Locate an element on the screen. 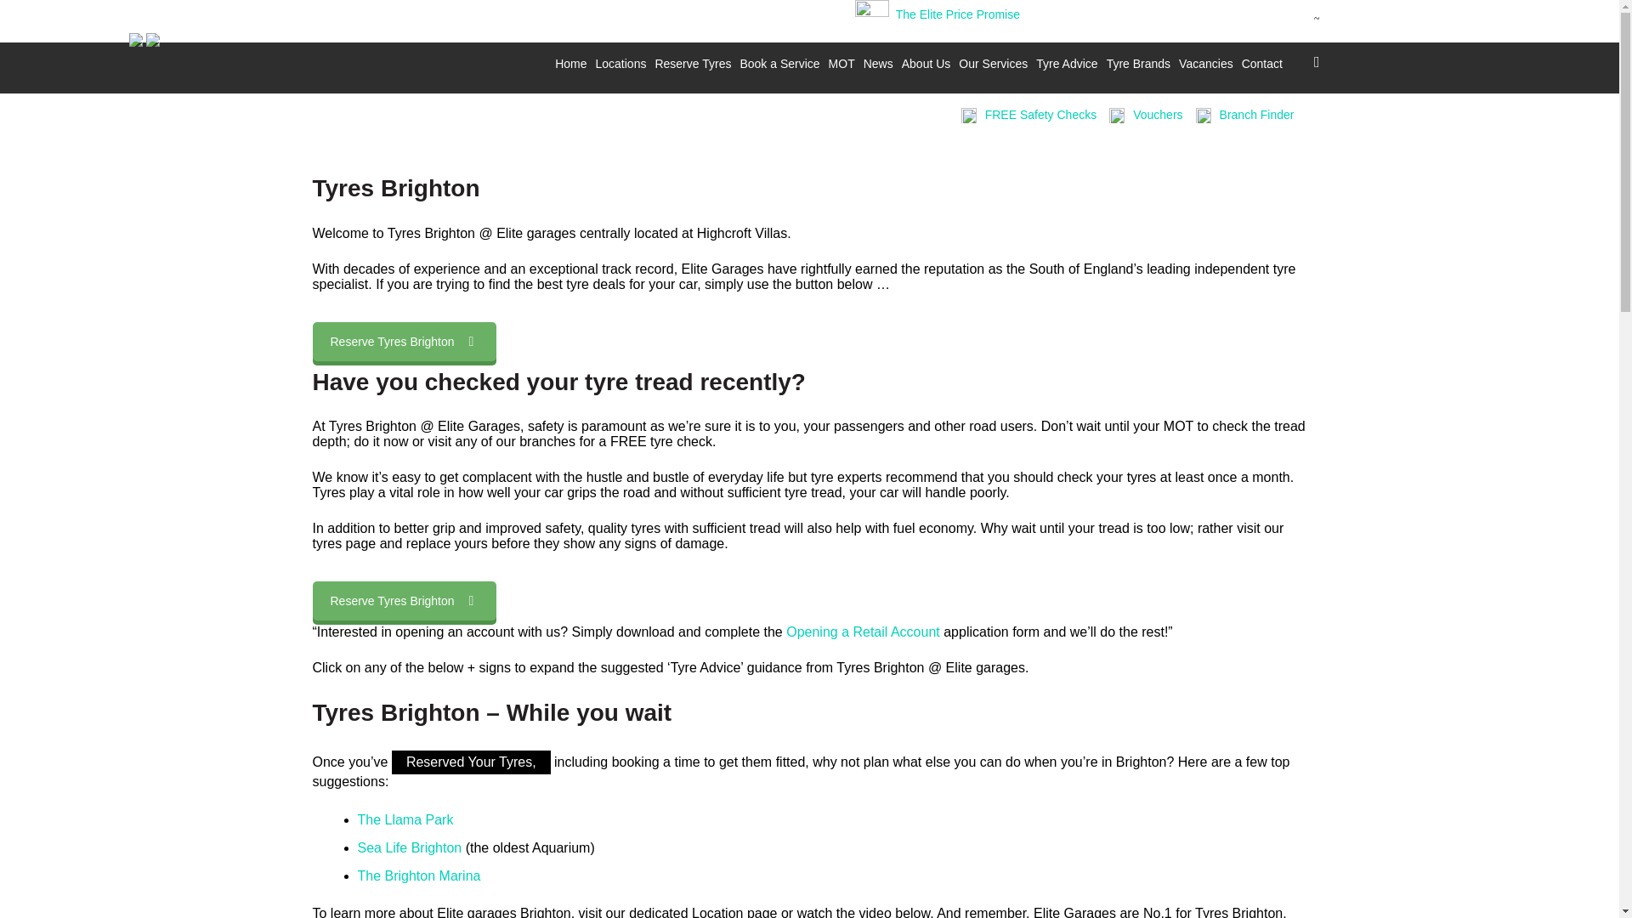 This screenshot has height=918, width=1632.  The Elite Price Promise is located at coordinates (956, 14).